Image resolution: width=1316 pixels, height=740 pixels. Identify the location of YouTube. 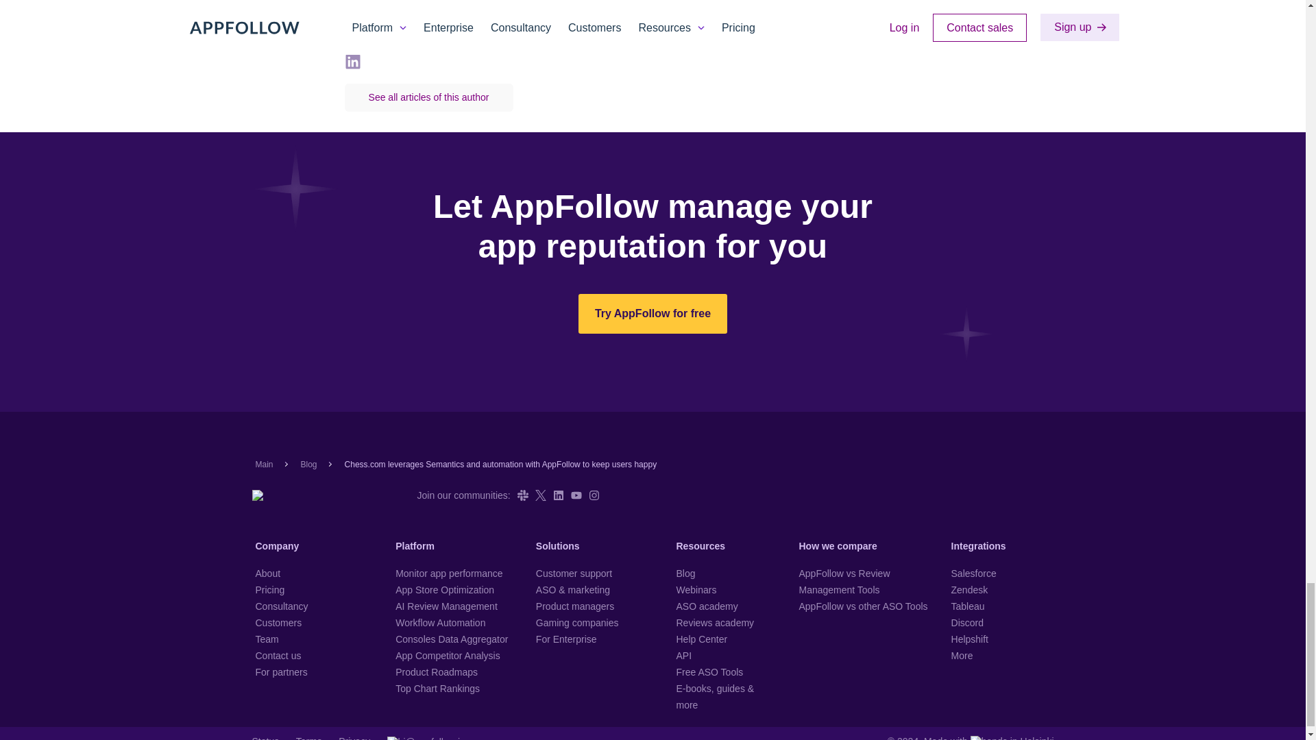
(576, 495).